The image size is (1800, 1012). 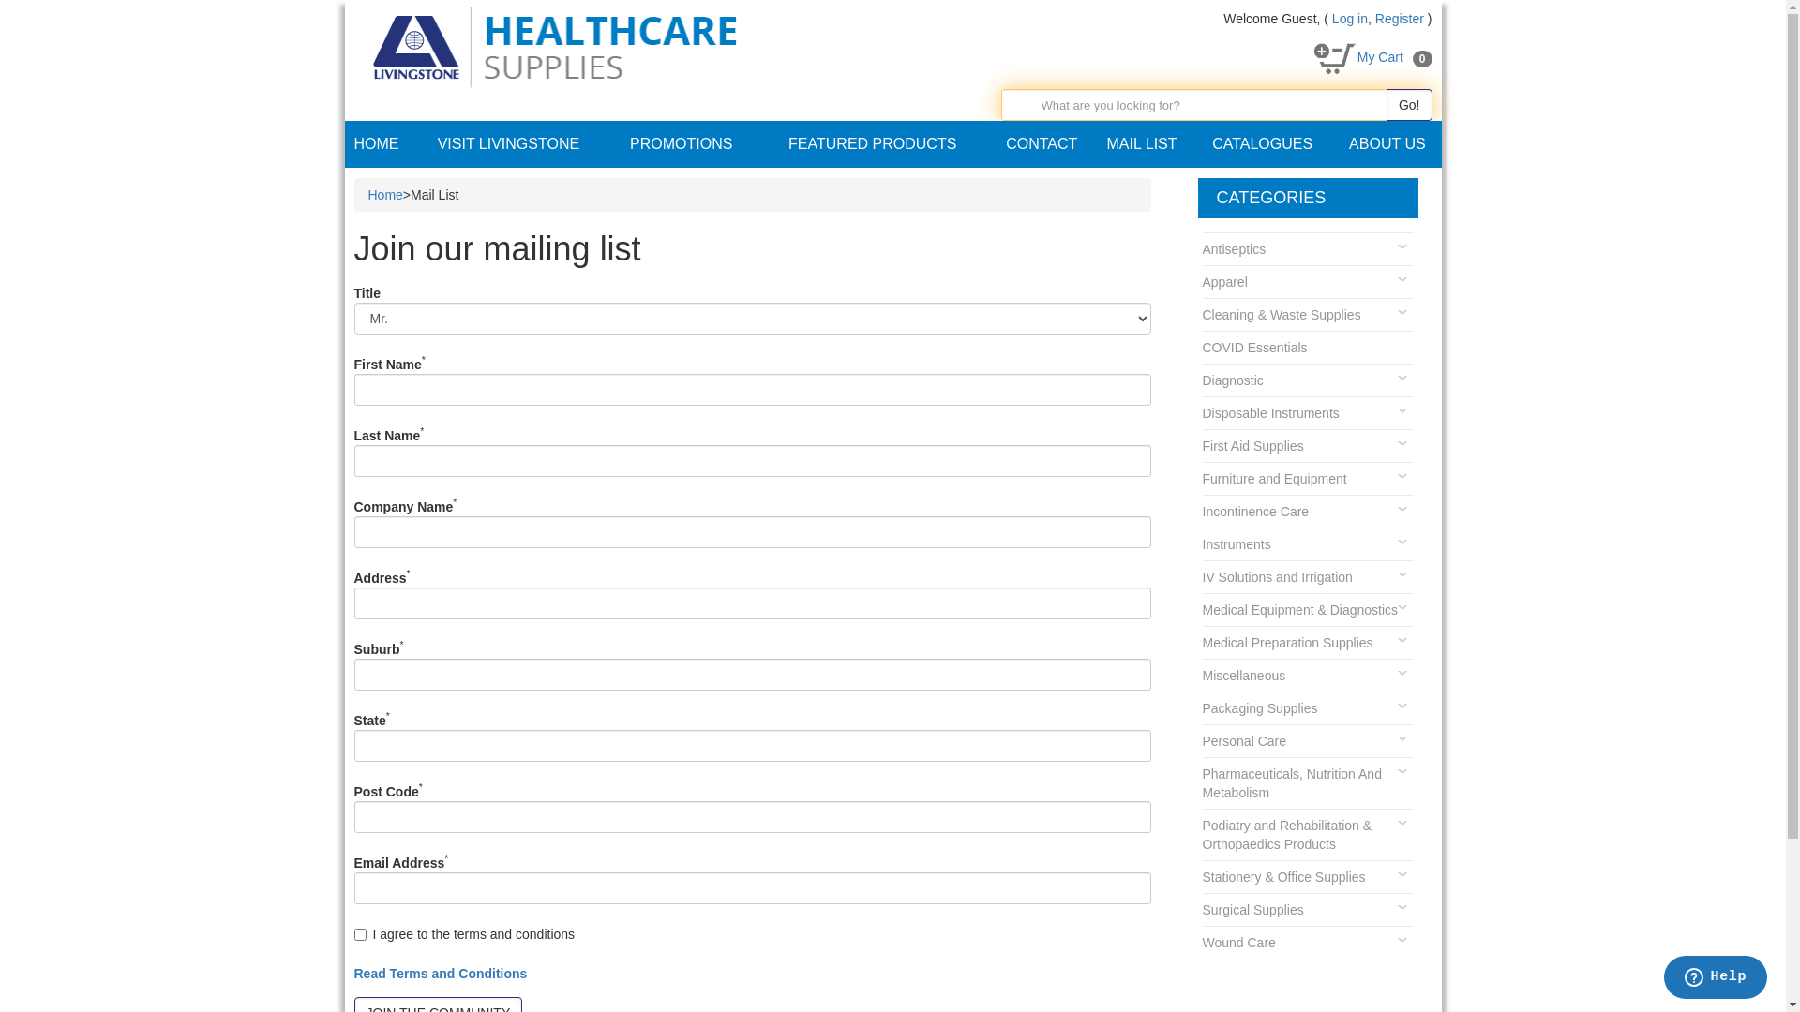 I want to click on Go!, so click(x=1410, y=105).